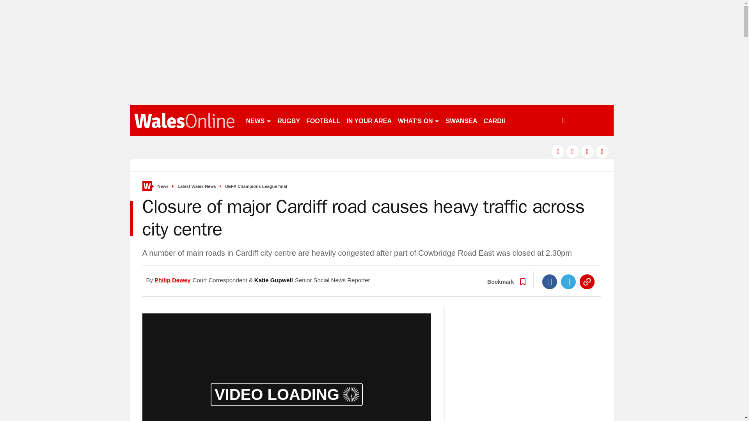 The height and width of the screenshot is (421, 749). Describe the element at coordinates (369, 120) in the screenshot. I see `IN YOUR AREA` at that location.